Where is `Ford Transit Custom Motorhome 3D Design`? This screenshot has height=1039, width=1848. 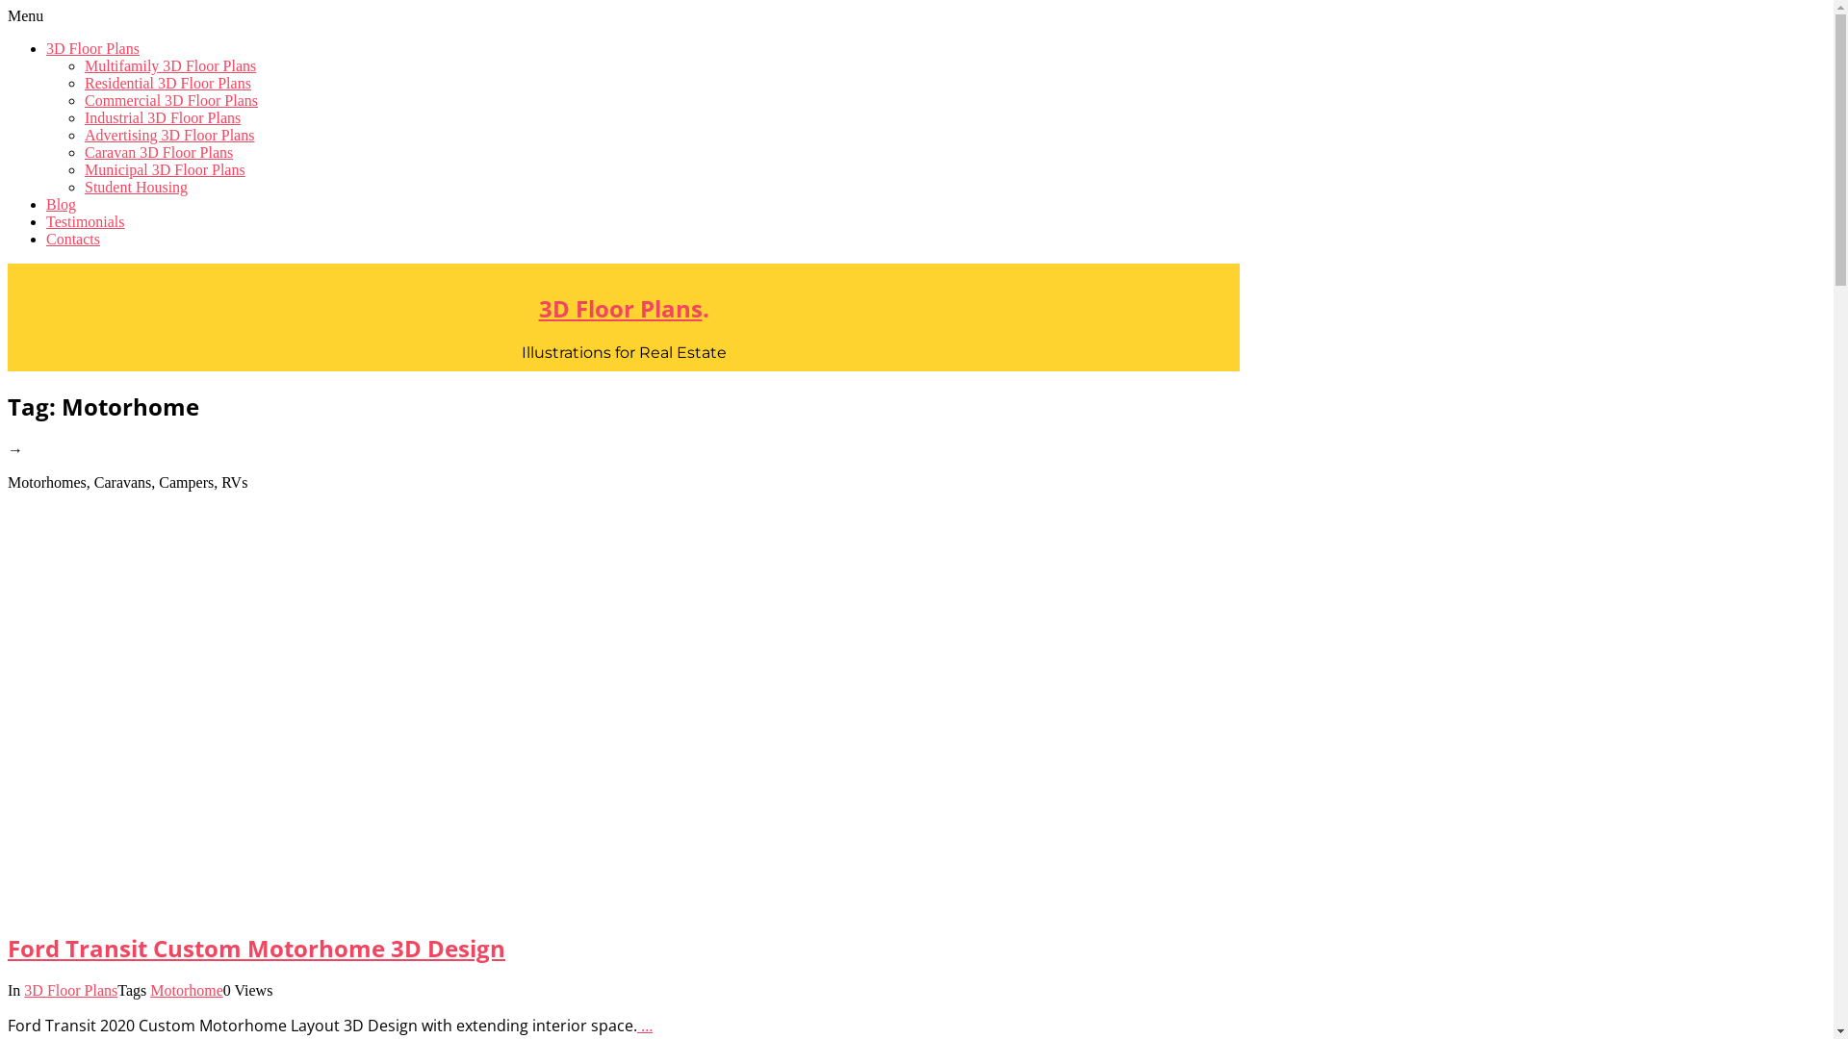
Ford Transit Custom Motorhome 3D Design is located at coordinates (624, 721).